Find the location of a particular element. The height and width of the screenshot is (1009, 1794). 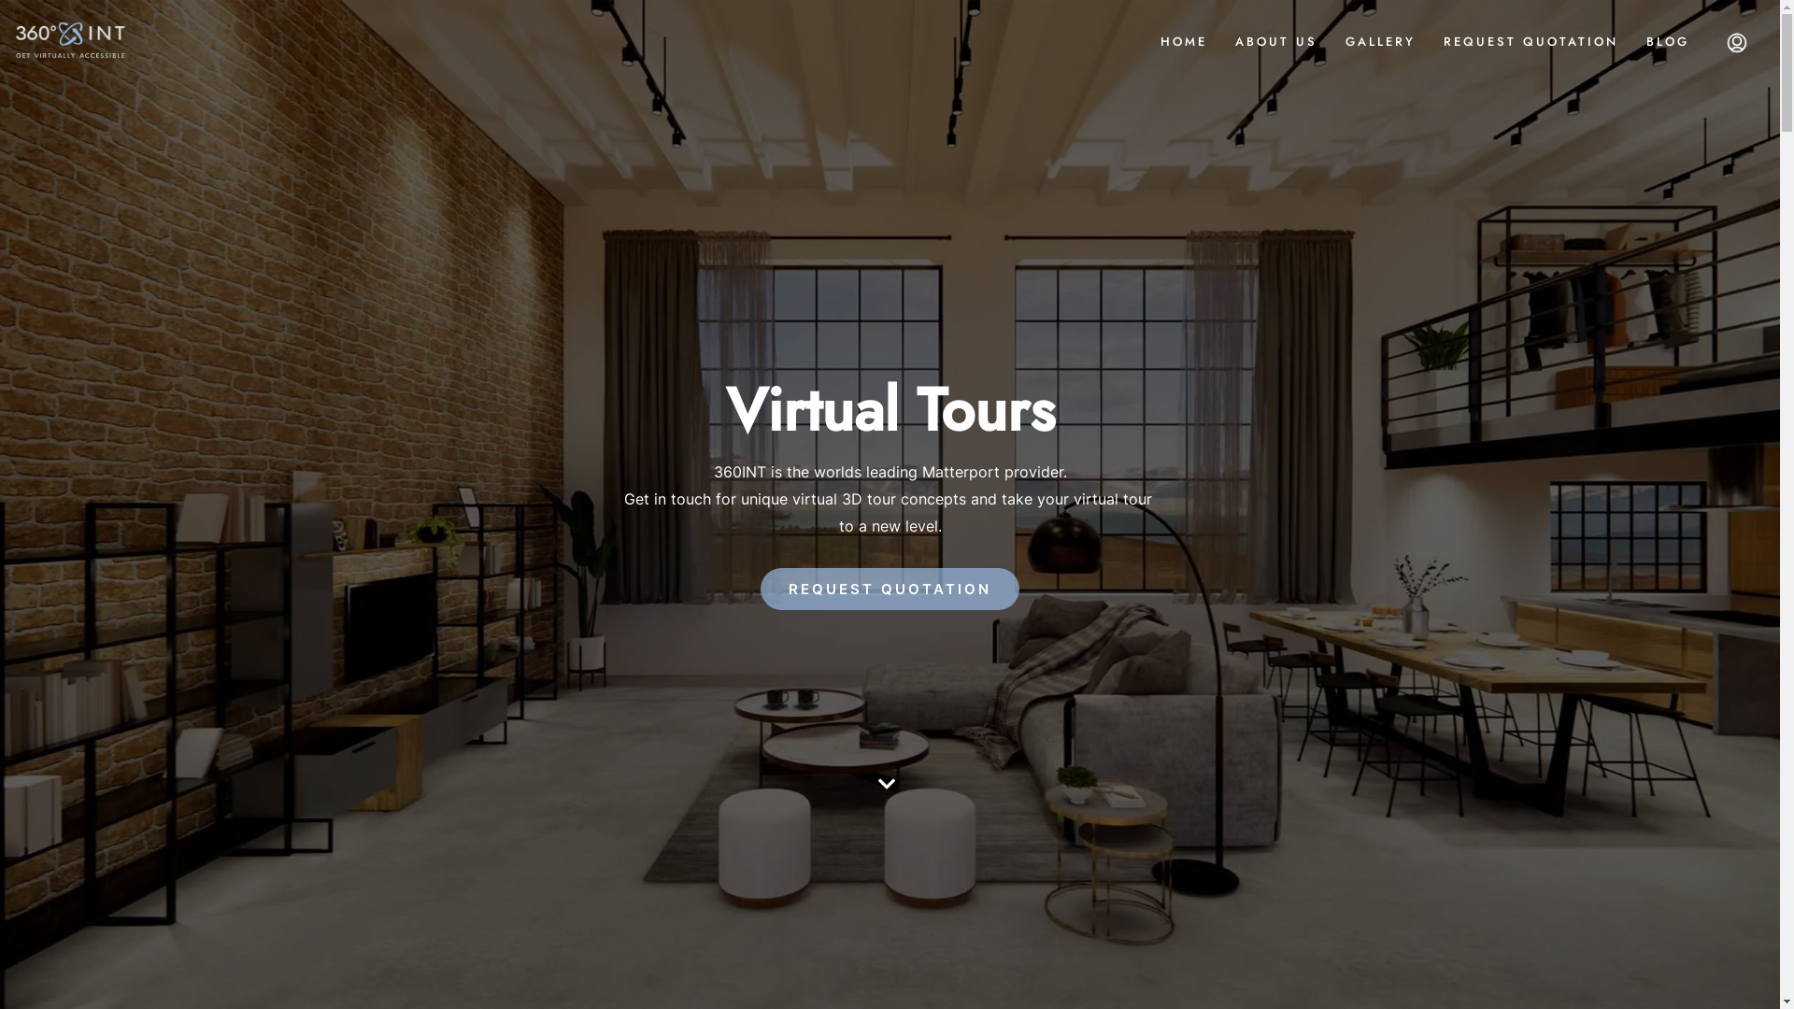

ABOUT US is located at coordinates (1276, 42).